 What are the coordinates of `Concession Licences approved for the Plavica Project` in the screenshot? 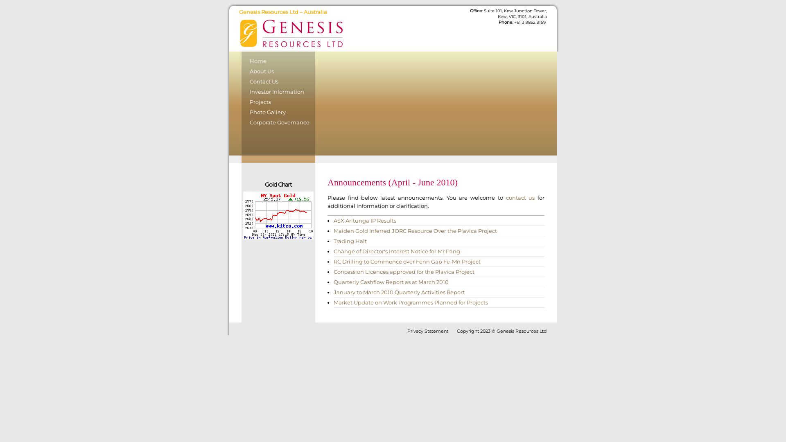 It's located at (404, 272).